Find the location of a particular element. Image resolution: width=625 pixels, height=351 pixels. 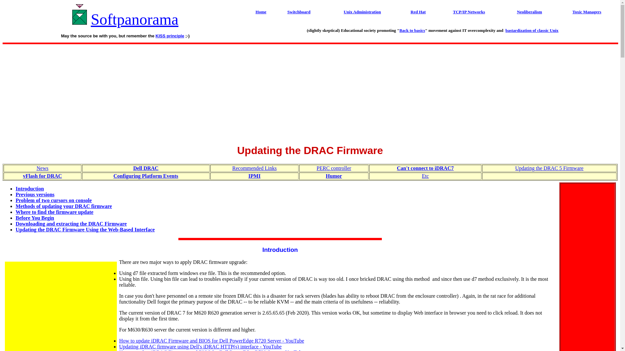

Red Hat is located at coordinates (418, 12).